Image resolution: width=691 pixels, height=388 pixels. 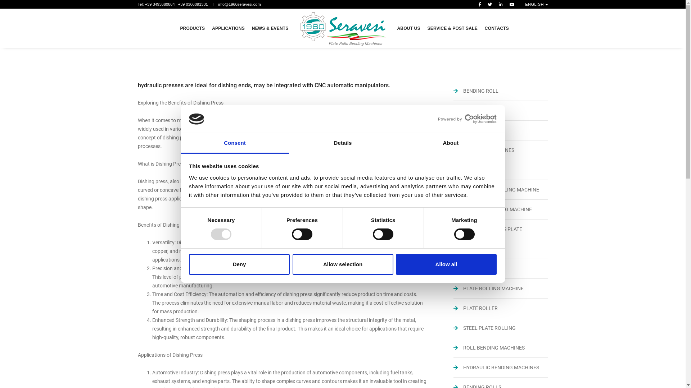 I want to click on BENDING ROLL, so click(x=501, y=91).